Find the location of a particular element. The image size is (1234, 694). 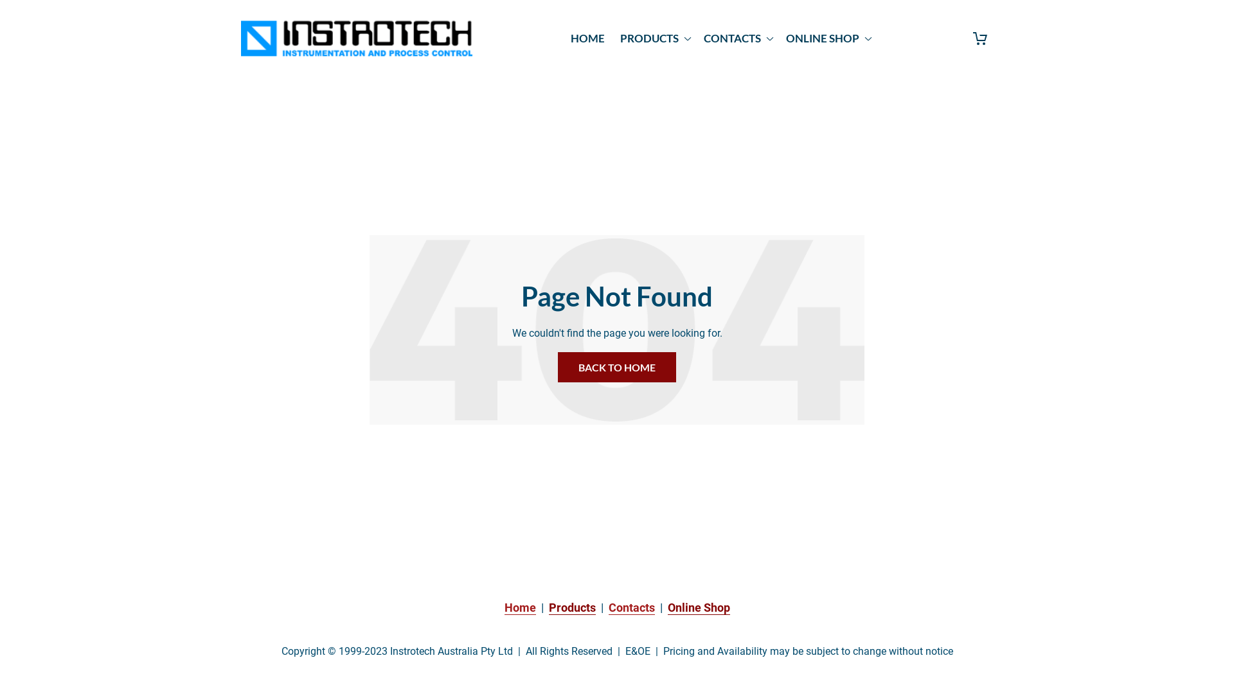

Products is located at coordinates (572, 608).